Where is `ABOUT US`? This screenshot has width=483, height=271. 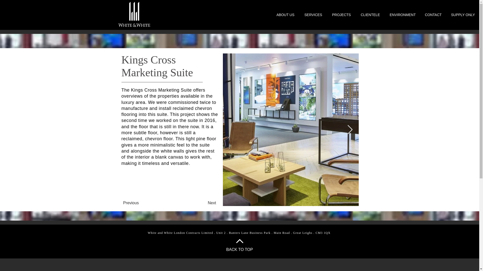 ABOUT US is located at coordinates (284, 15).